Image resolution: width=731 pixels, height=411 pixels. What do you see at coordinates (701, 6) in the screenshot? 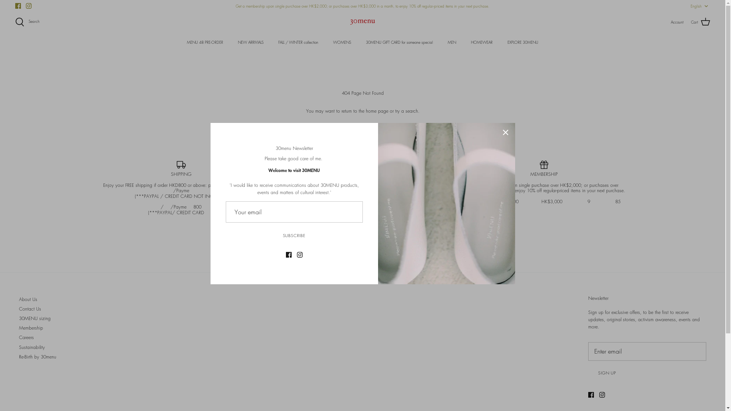
I see `English
Down` at bounding box center [701, 6].